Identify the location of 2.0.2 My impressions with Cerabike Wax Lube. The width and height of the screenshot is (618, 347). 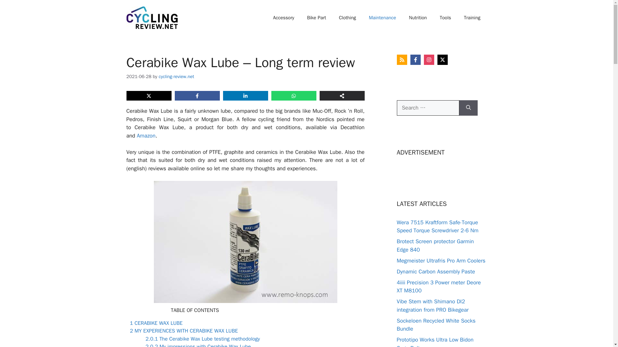
(198, 345).